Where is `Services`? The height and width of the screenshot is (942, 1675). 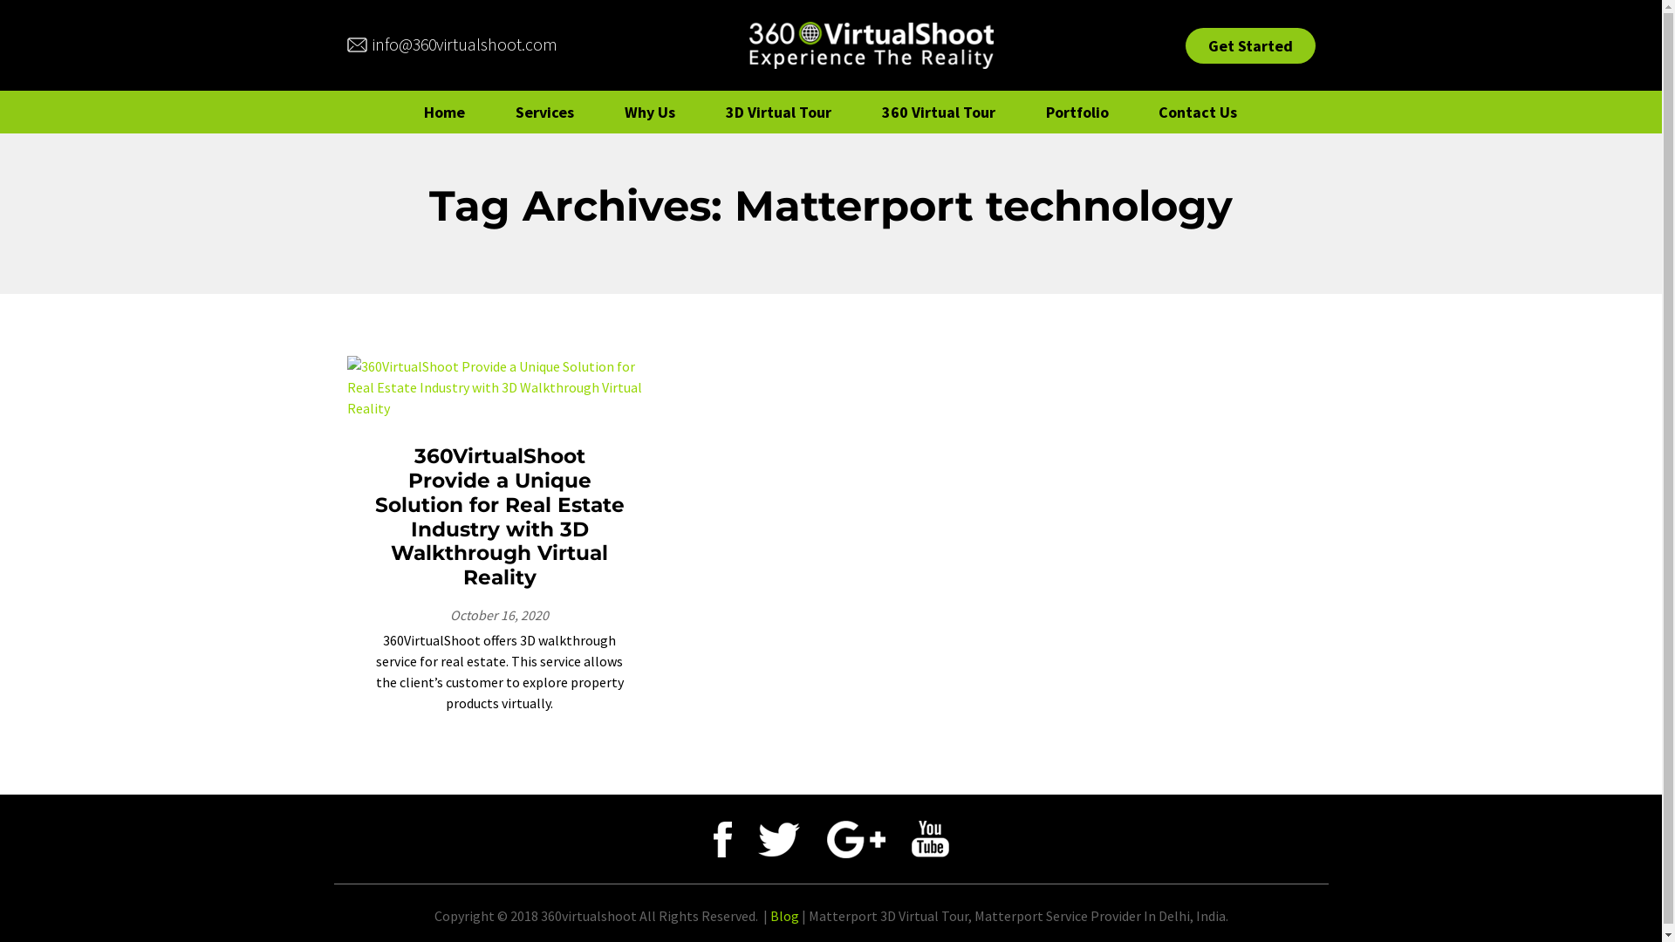
Services is located at coordinates (544, 112).